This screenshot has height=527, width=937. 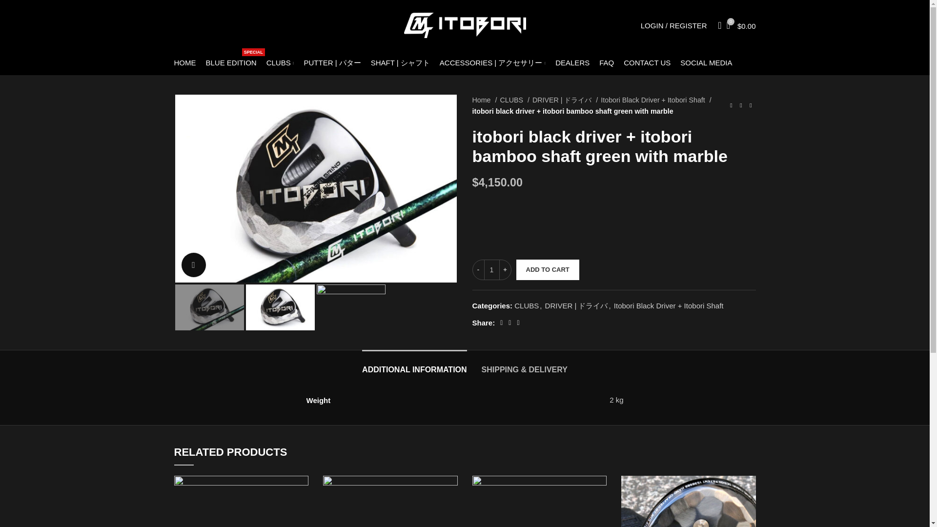 What do you see at coordinates (674, 25) in the screenshot?
I see `My account` at bounding box center [674, 25].